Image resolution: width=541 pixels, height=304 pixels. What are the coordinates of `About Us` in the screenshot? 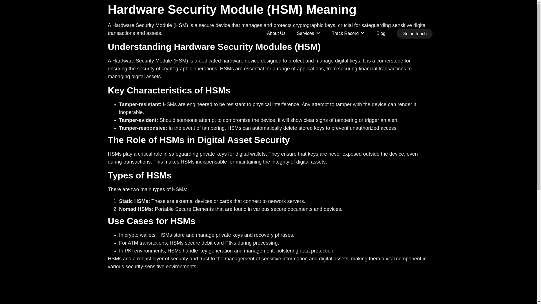 It's located at (276, 33).